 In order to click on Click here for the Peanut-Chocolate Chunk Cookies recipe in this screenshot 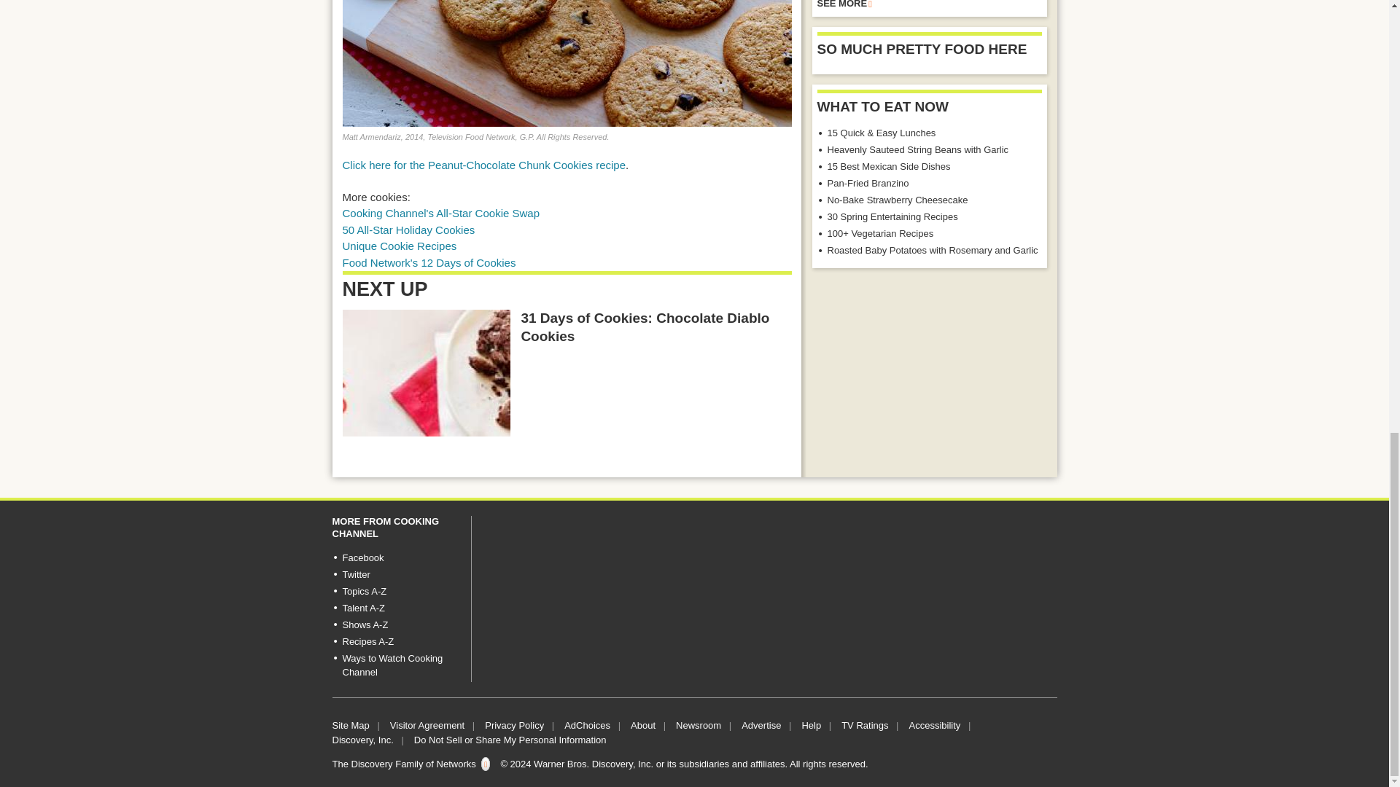, I will do `click(484, 165)`.